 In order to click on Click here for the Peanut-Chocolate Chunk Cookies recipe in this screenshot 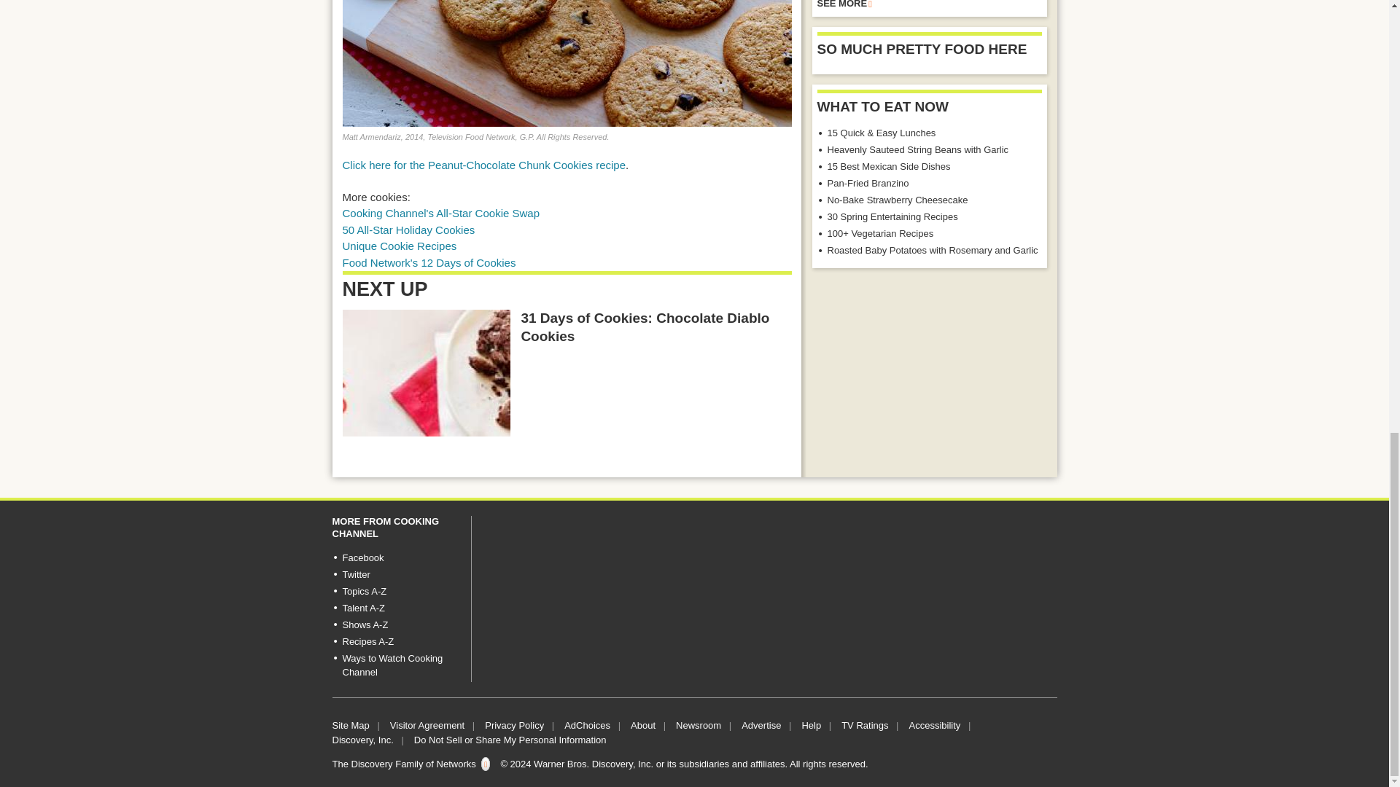, I will do `click(484, 165)`.